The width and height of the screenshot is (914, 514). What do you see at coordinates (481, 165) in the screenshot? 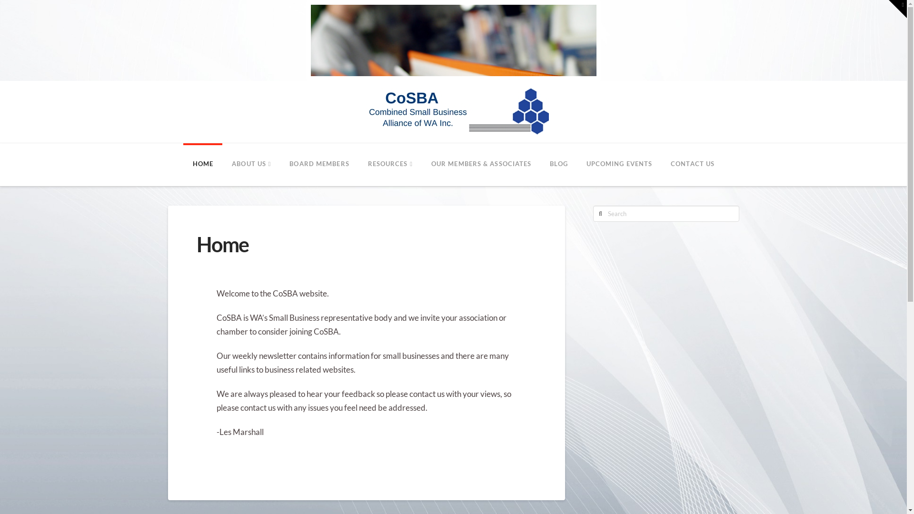
I see `OUR MEMBERS & ASSOCIATES` at bounding box center [481, 165].